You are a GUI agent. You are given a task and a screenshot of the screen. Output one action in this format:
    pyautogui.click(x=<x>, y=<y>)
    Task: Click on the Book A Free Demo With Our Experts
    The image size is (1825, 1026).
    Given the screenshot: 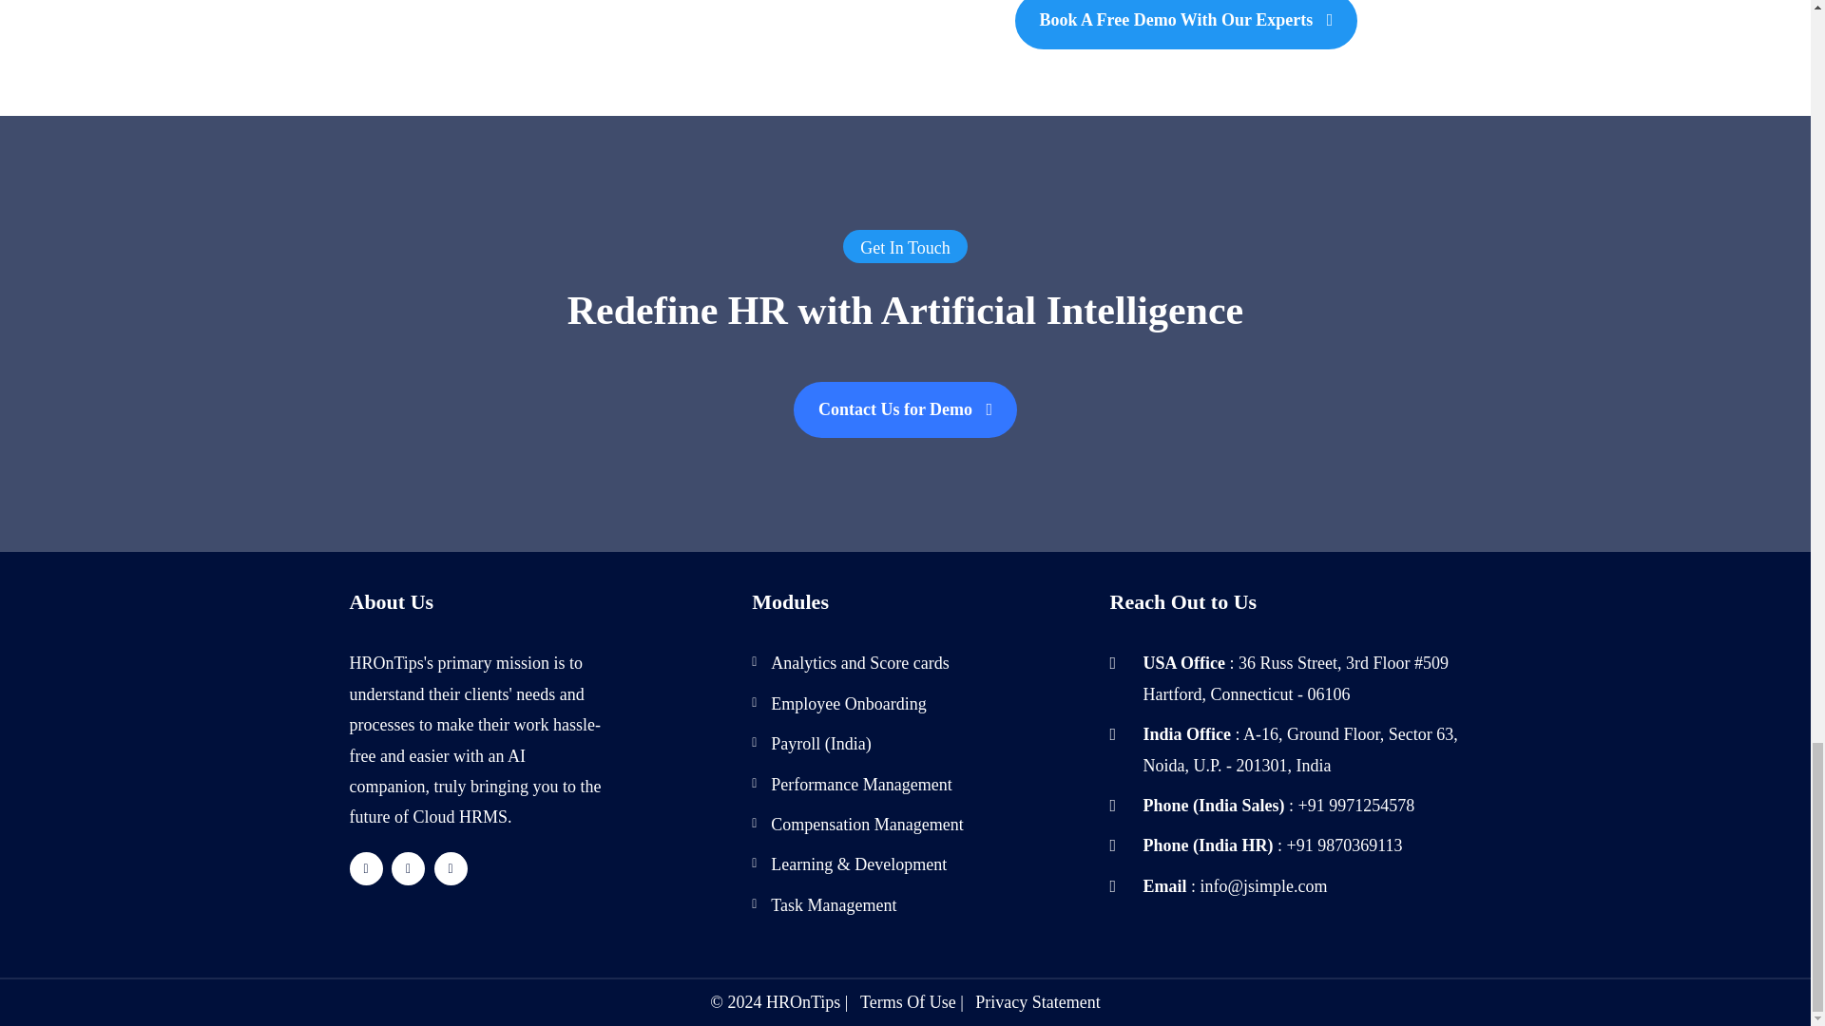 What is the action you would take?
    pyautogui.click(x=1186, y=24)
    